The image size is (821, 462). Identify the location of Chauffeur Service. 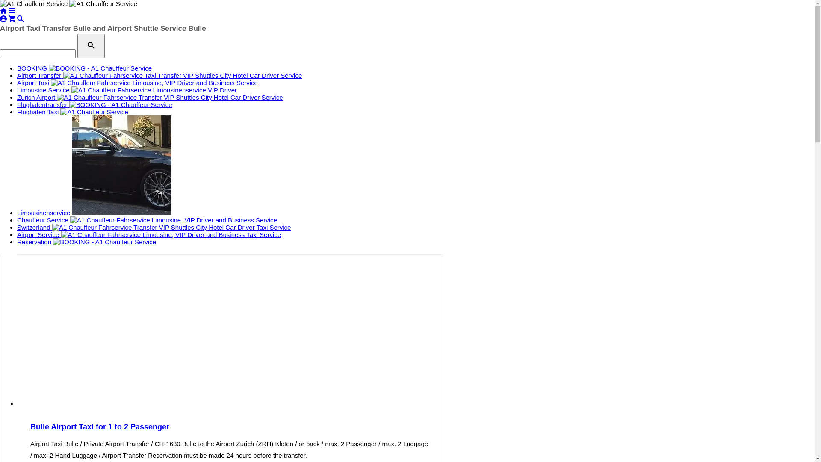
(147, 220).